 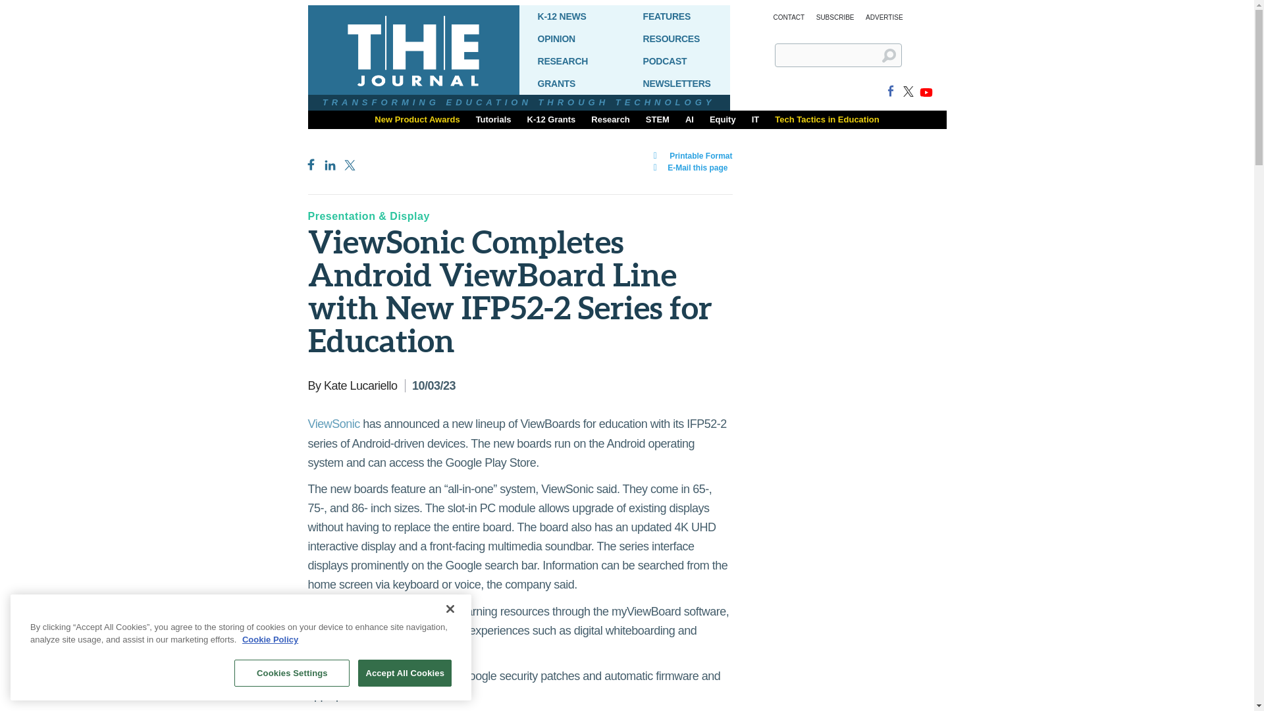 What do you see at coordinates (571, 83) in the screenshot?
I see `GRANTS` at bounding box center [571, 83].